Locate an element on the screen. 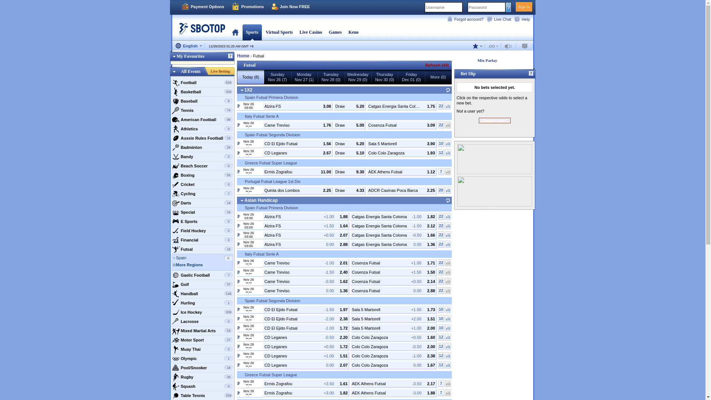 This screenshot has width=711, height=400. 10 is located at coordinates (441, 144).